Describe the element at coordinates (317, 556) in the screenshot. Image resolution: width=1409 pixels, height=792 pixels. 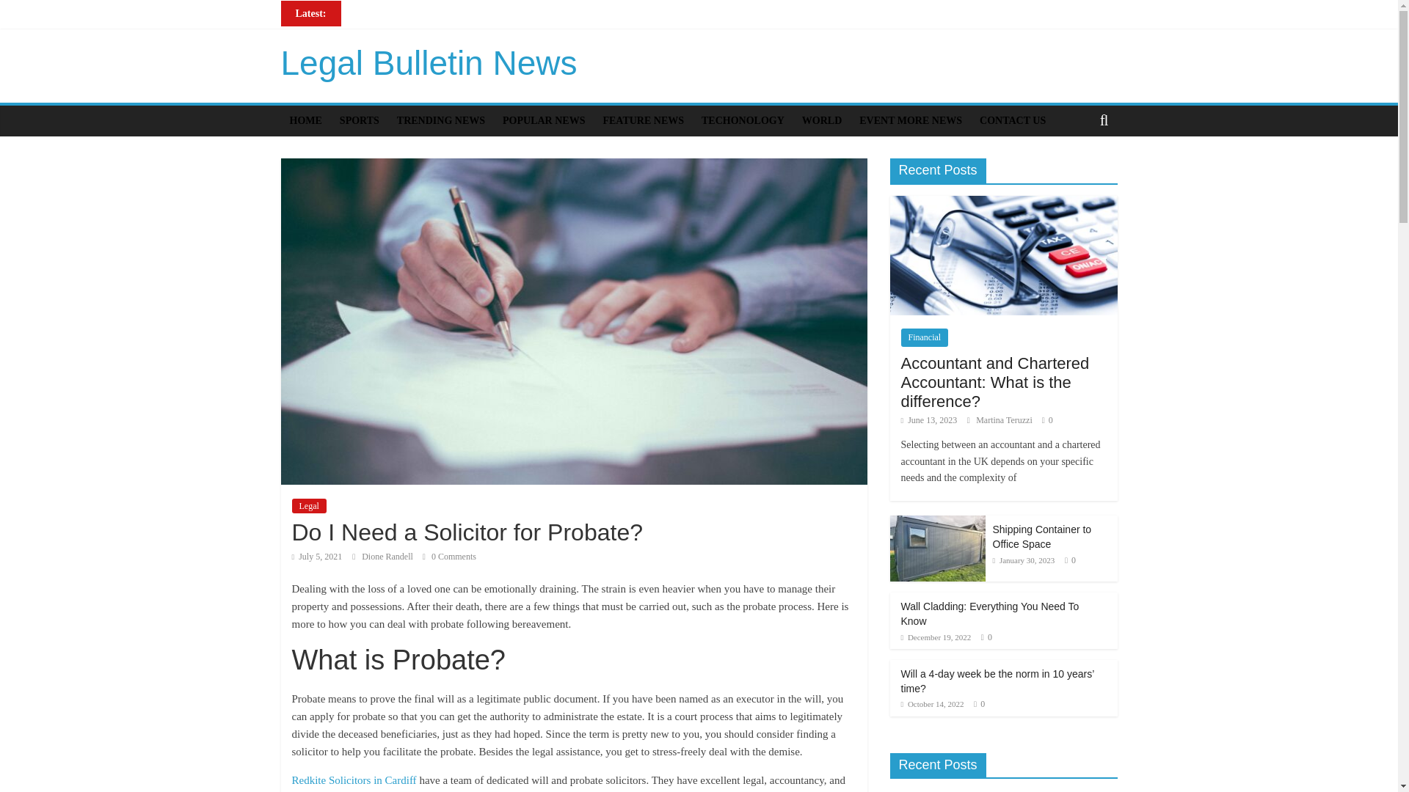
I see `2:04 pm` at that location.